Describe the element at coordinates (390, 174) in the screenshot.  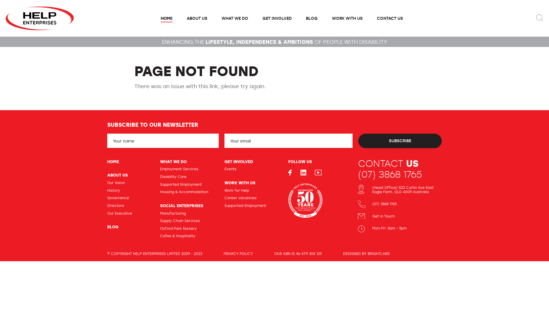
I see `(07) 3868 1765` at that location.